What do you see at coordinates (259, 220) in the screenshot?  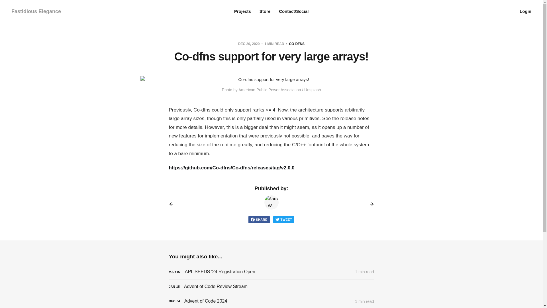 I see `SHARE` at bounding box center [259, 220].